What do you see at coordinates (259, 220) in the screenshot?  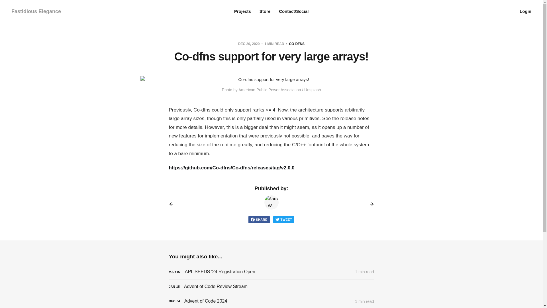 I see `SHARE` at bounding box center [259, 220].